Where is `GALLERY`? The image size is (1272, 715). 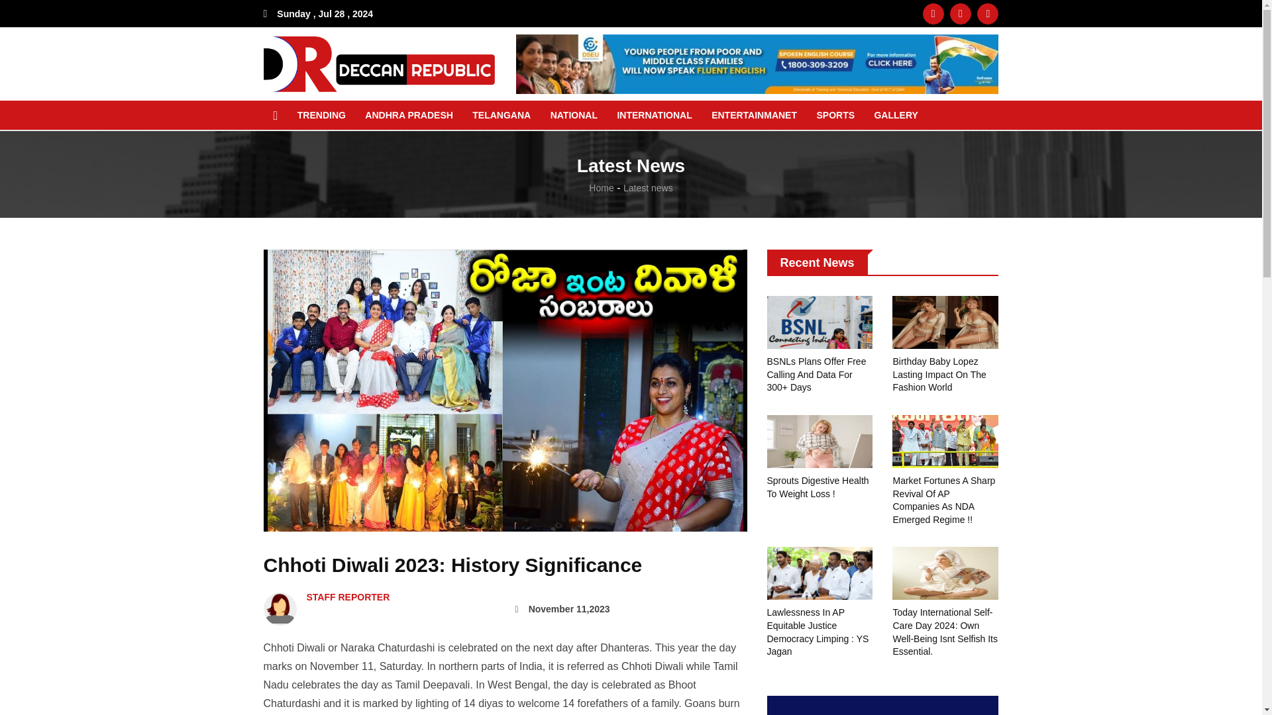 GALLERY is located at coordinates (895, 115).